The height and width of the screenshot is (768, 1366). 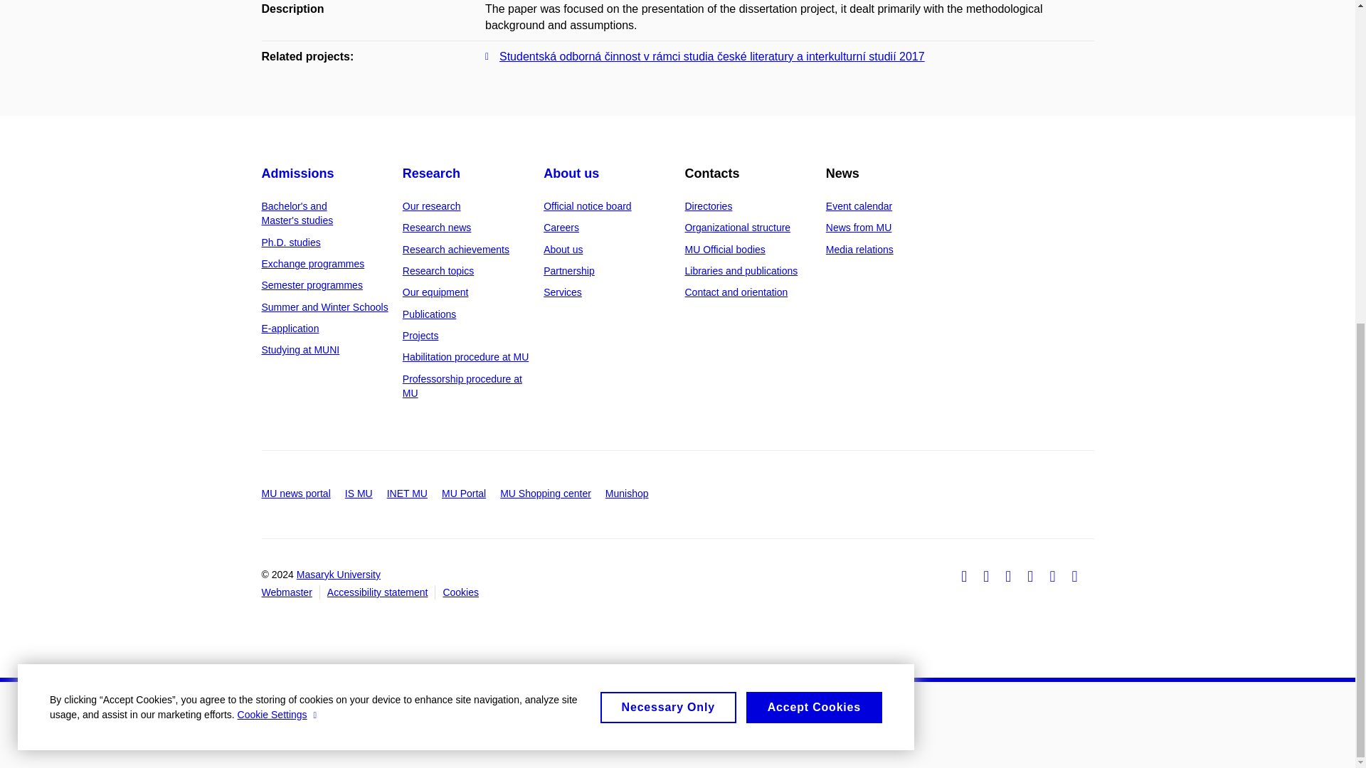 I want to click on Exchange programmes, so click(x=313, y=263).